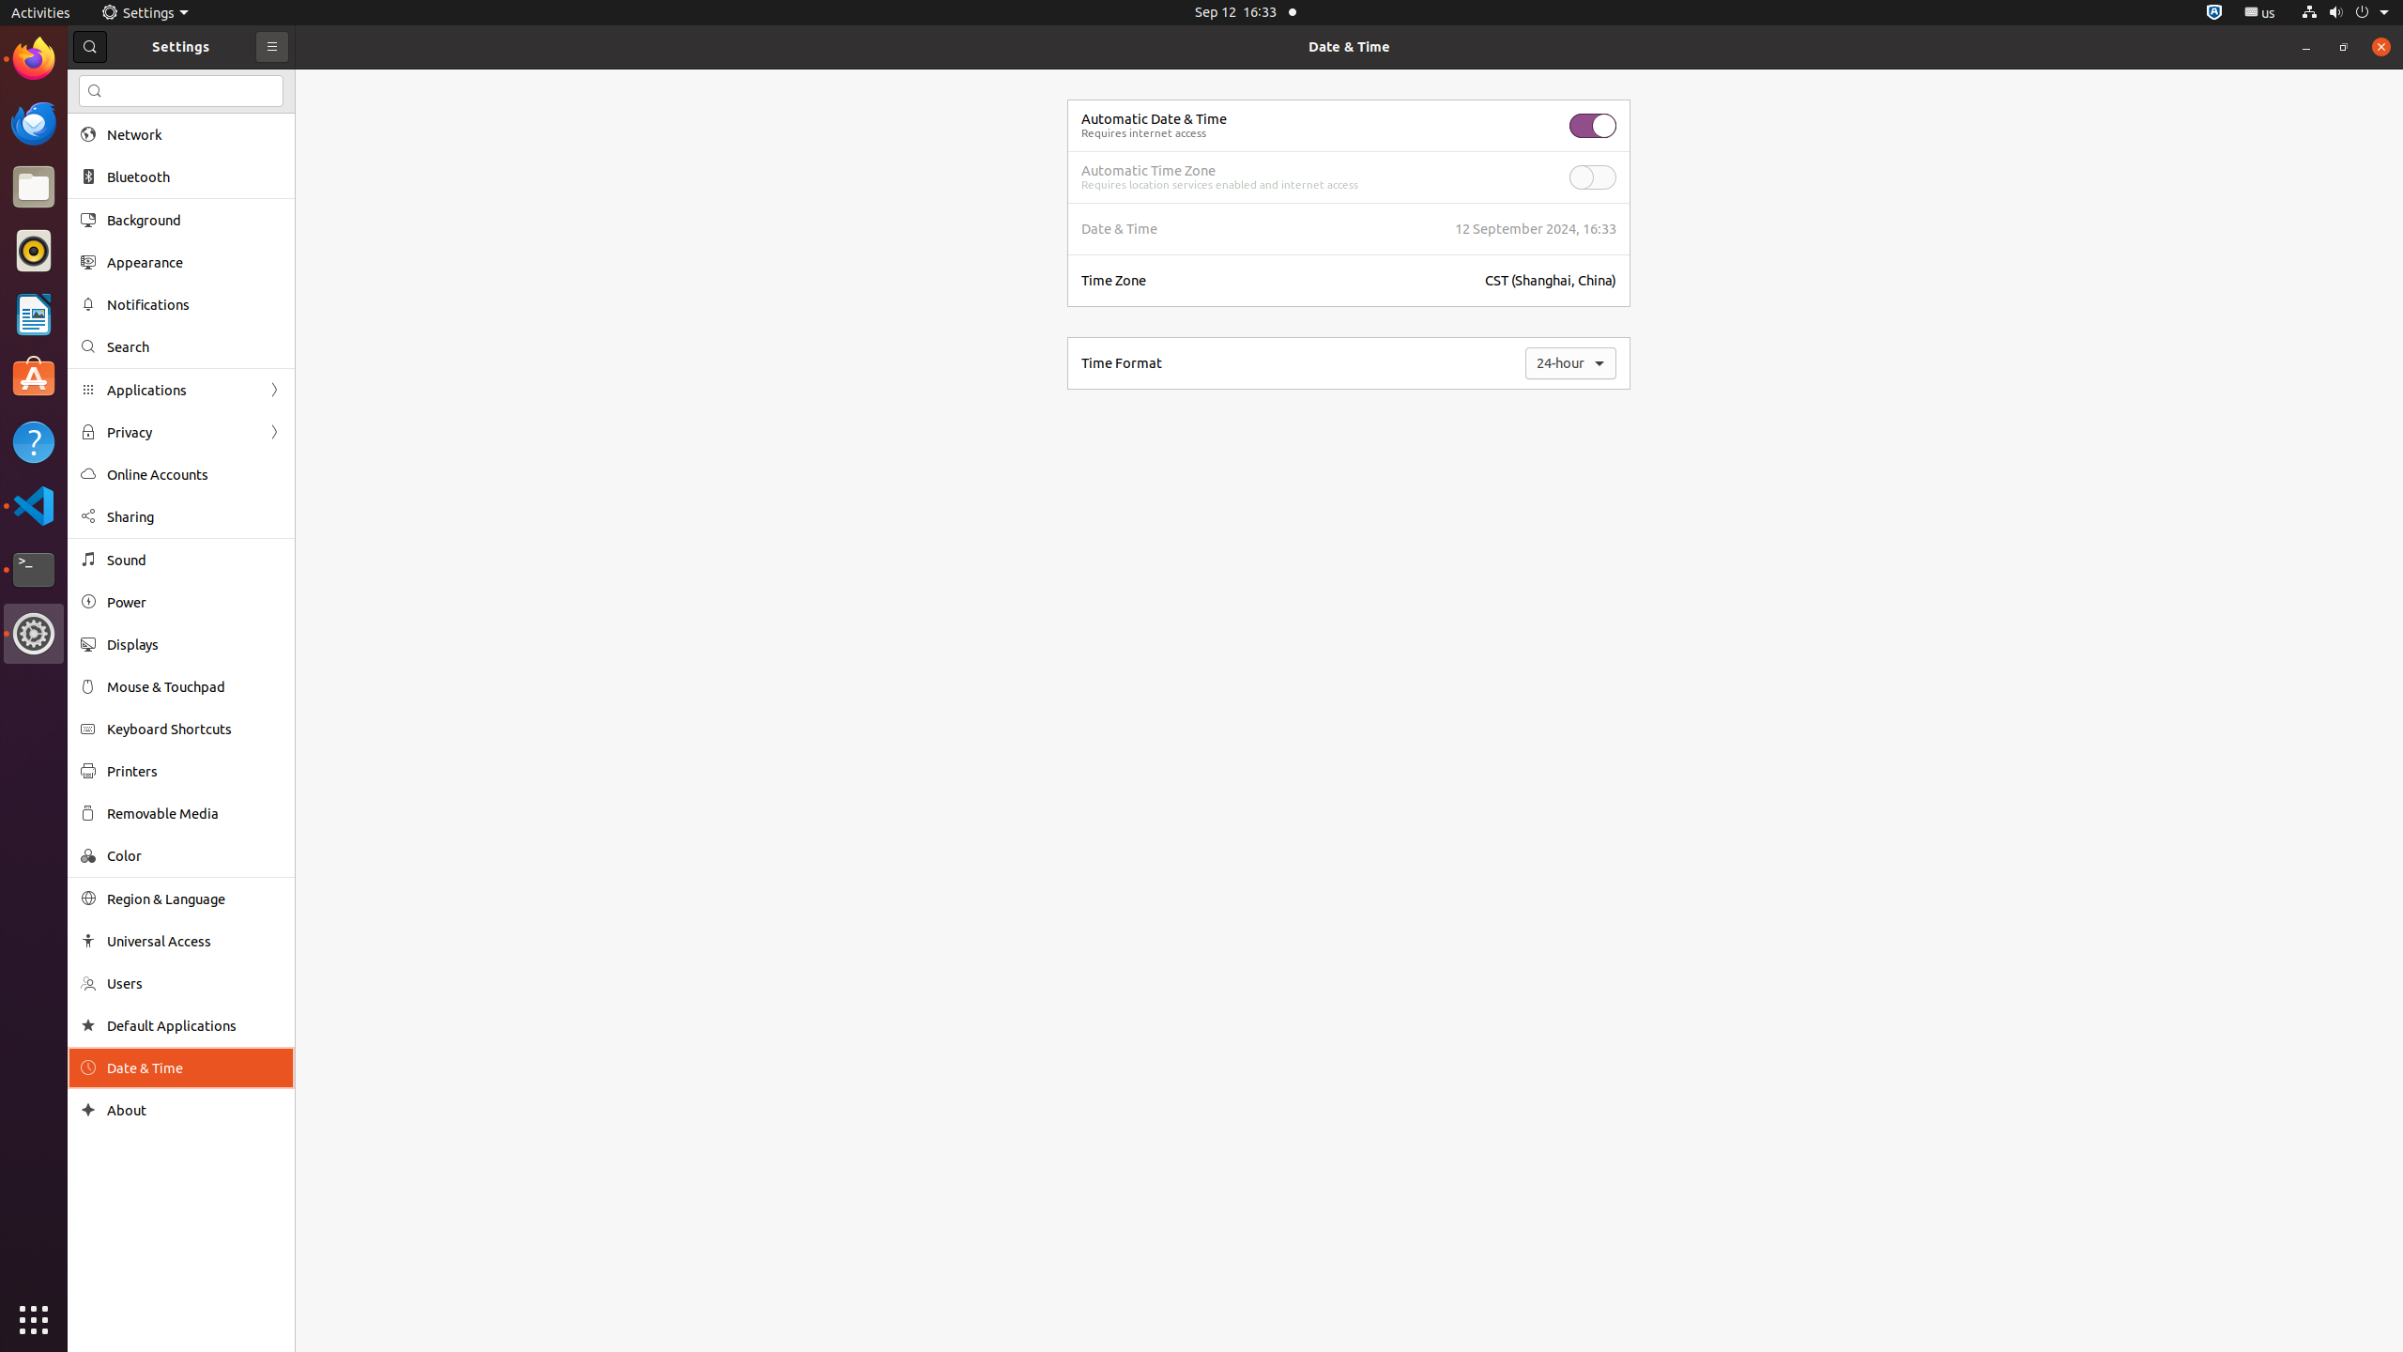 This screenshot has width=2403, height=1352. What do you see at coordinates (1155, 118) in the screenshot?
I see `Automatic Date & Time` at bounding box center [1155, 118].